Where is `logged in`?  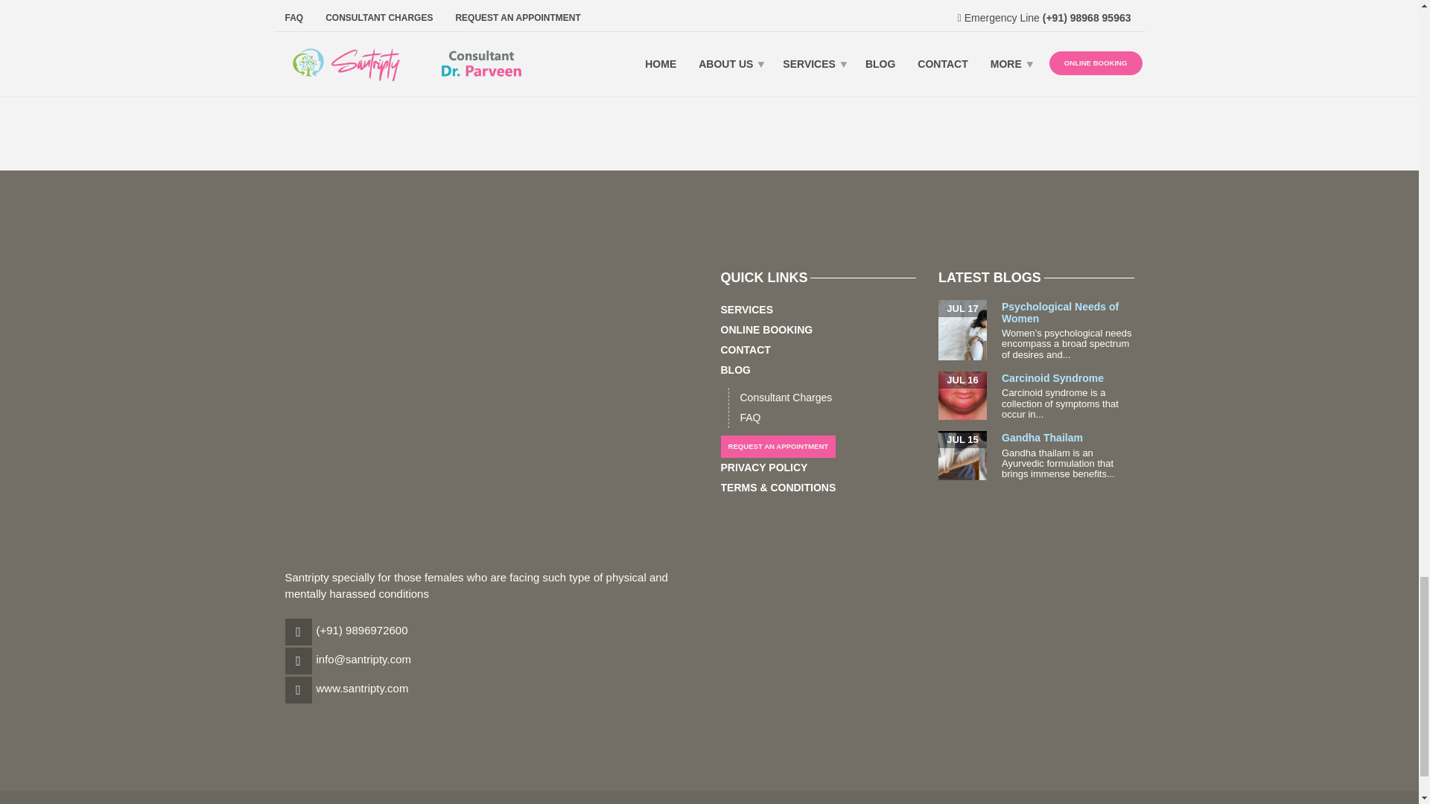
logged in is located at coordinates (372, 42).